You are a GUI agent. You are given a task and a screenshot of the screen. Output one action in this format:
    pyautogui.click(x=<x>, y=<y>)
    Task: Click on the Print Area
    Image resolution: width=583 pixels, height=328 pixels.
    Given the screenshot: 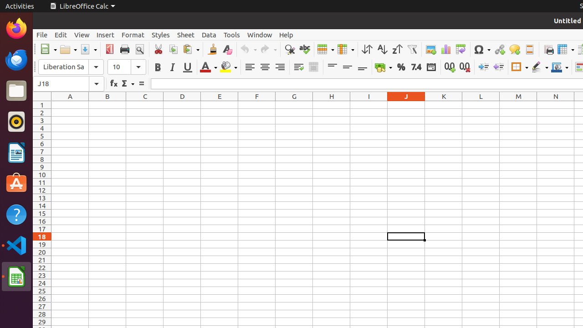 What is the action you would take?
    pyautogui.click(x=548, y=49)
    